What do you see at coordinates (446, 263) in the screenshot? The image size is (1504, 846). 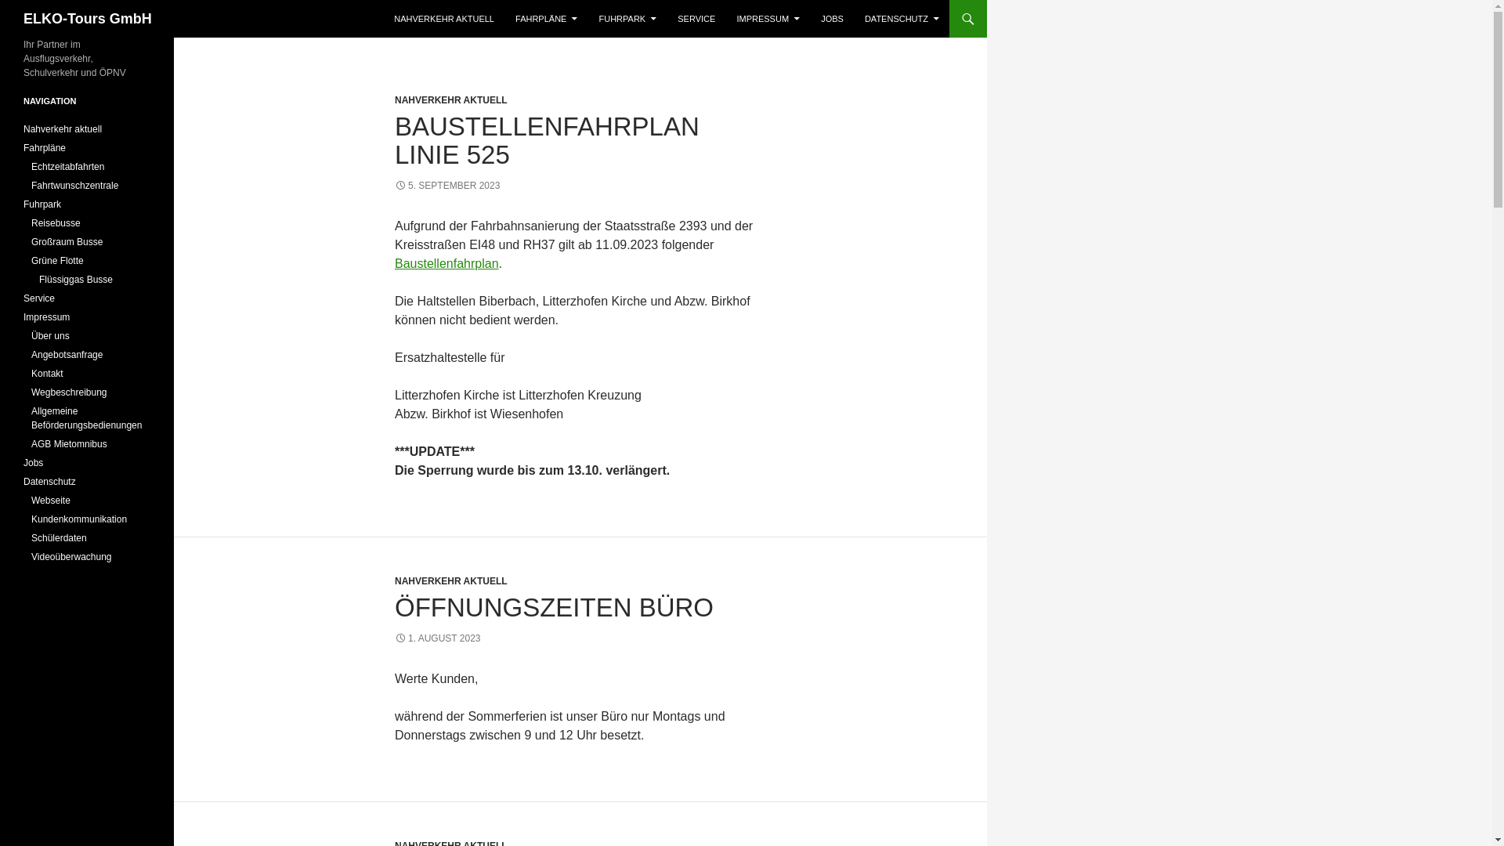 I see `Baustellenfahrplan` at bounding box center [446, 263].